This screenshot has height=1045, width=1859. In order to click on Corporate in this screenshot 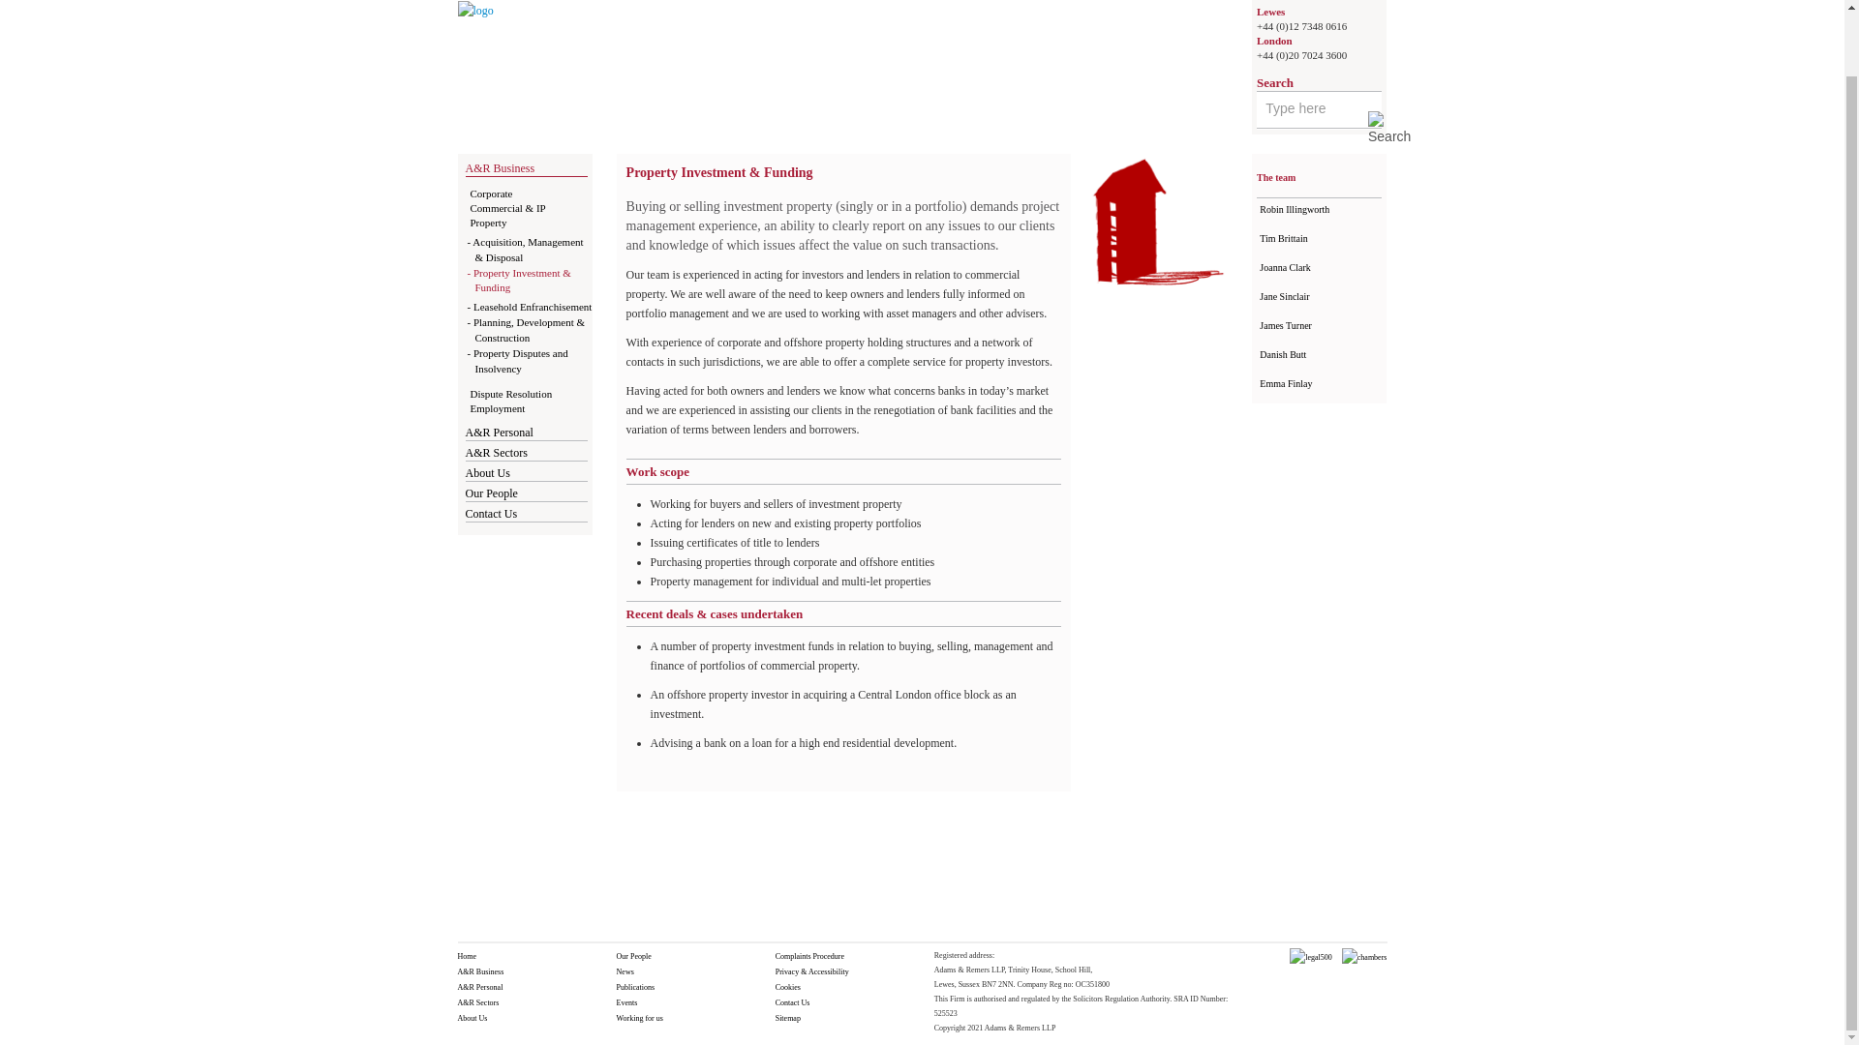, I will do `click(491, 194)`.